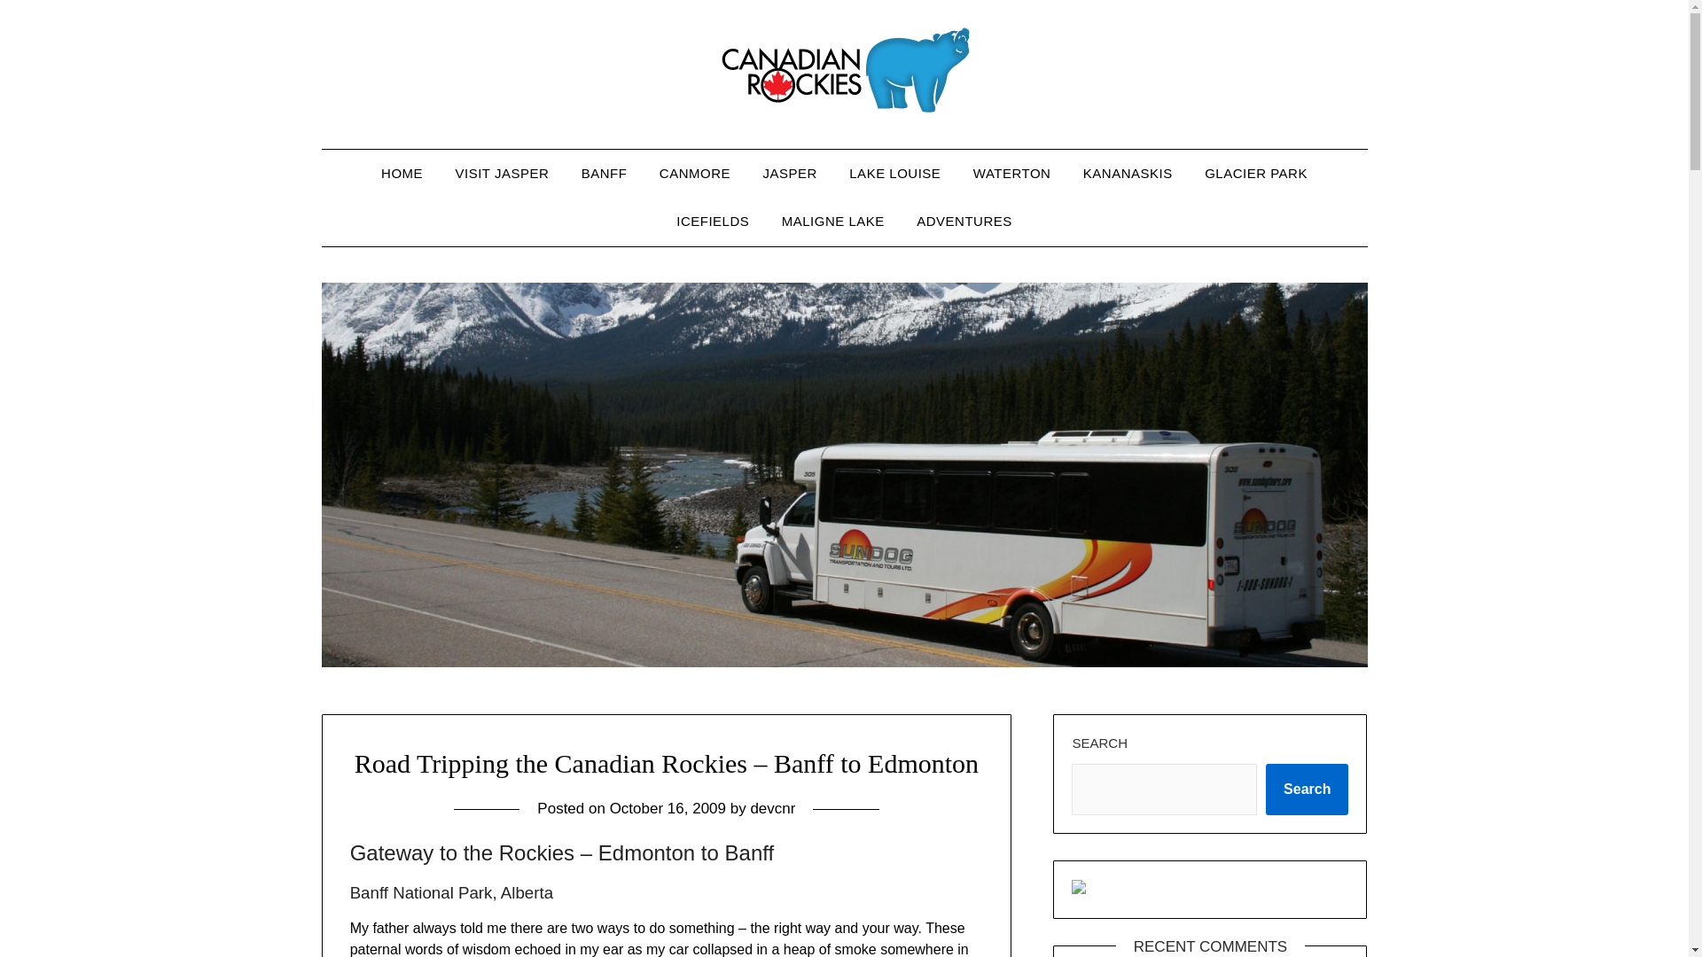 This screenshot has height=957, width=1702. Describe the element at coordinates (832, 221) in the screenshot. I see `Maligne Lake` at that location.